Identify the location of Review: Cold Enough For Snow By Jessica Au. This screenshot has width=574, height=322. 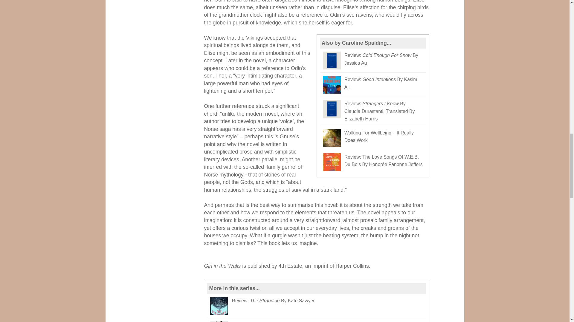
(373, 61).